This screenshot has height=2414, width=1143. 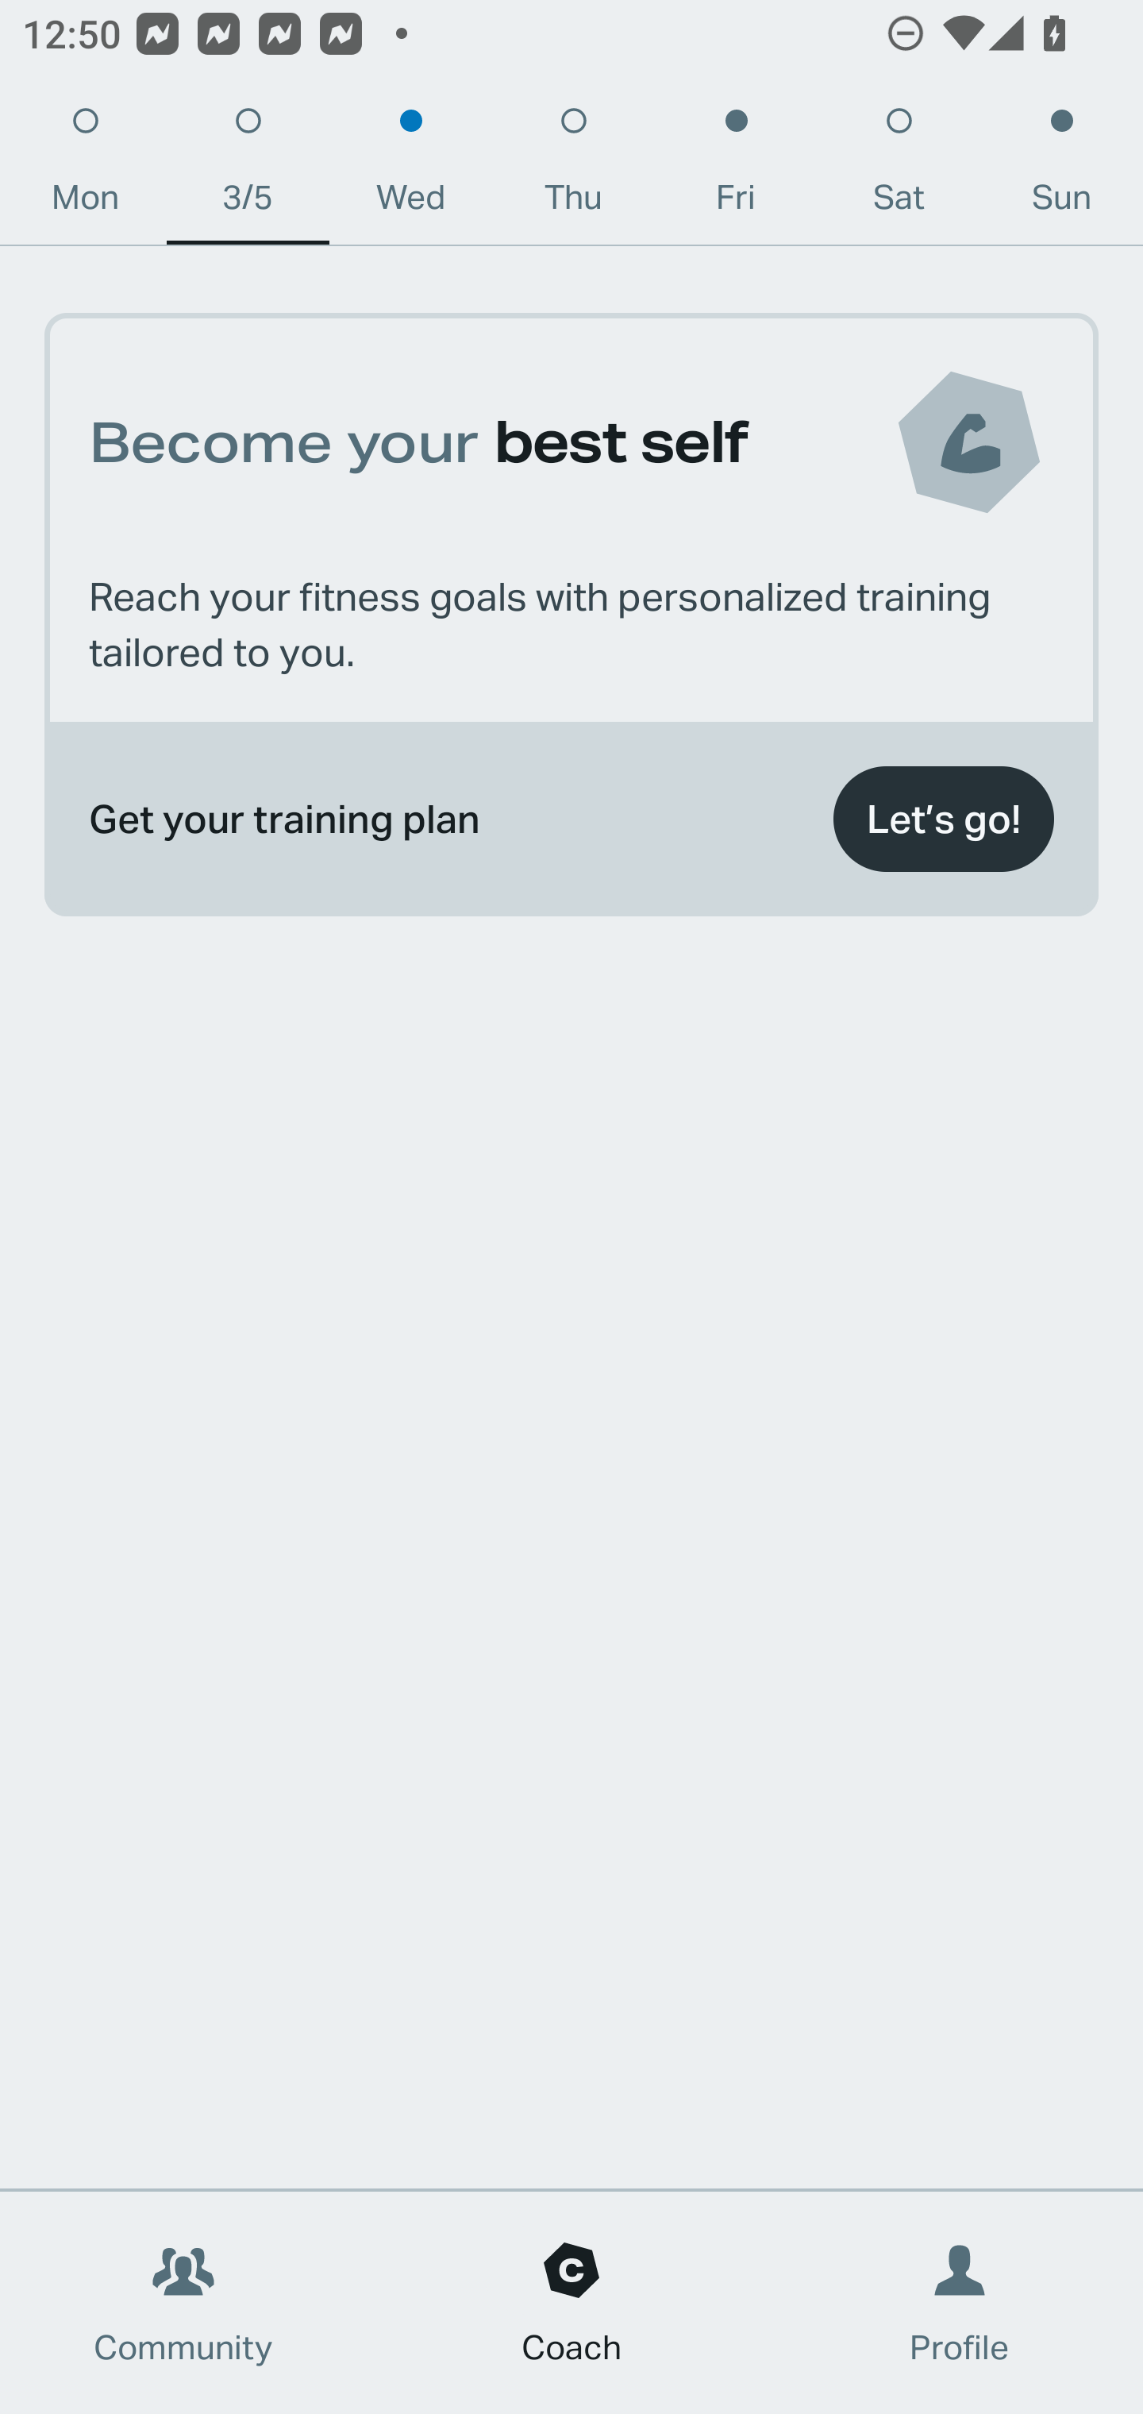 I want to click on Fri, so click(x=736, y=167).